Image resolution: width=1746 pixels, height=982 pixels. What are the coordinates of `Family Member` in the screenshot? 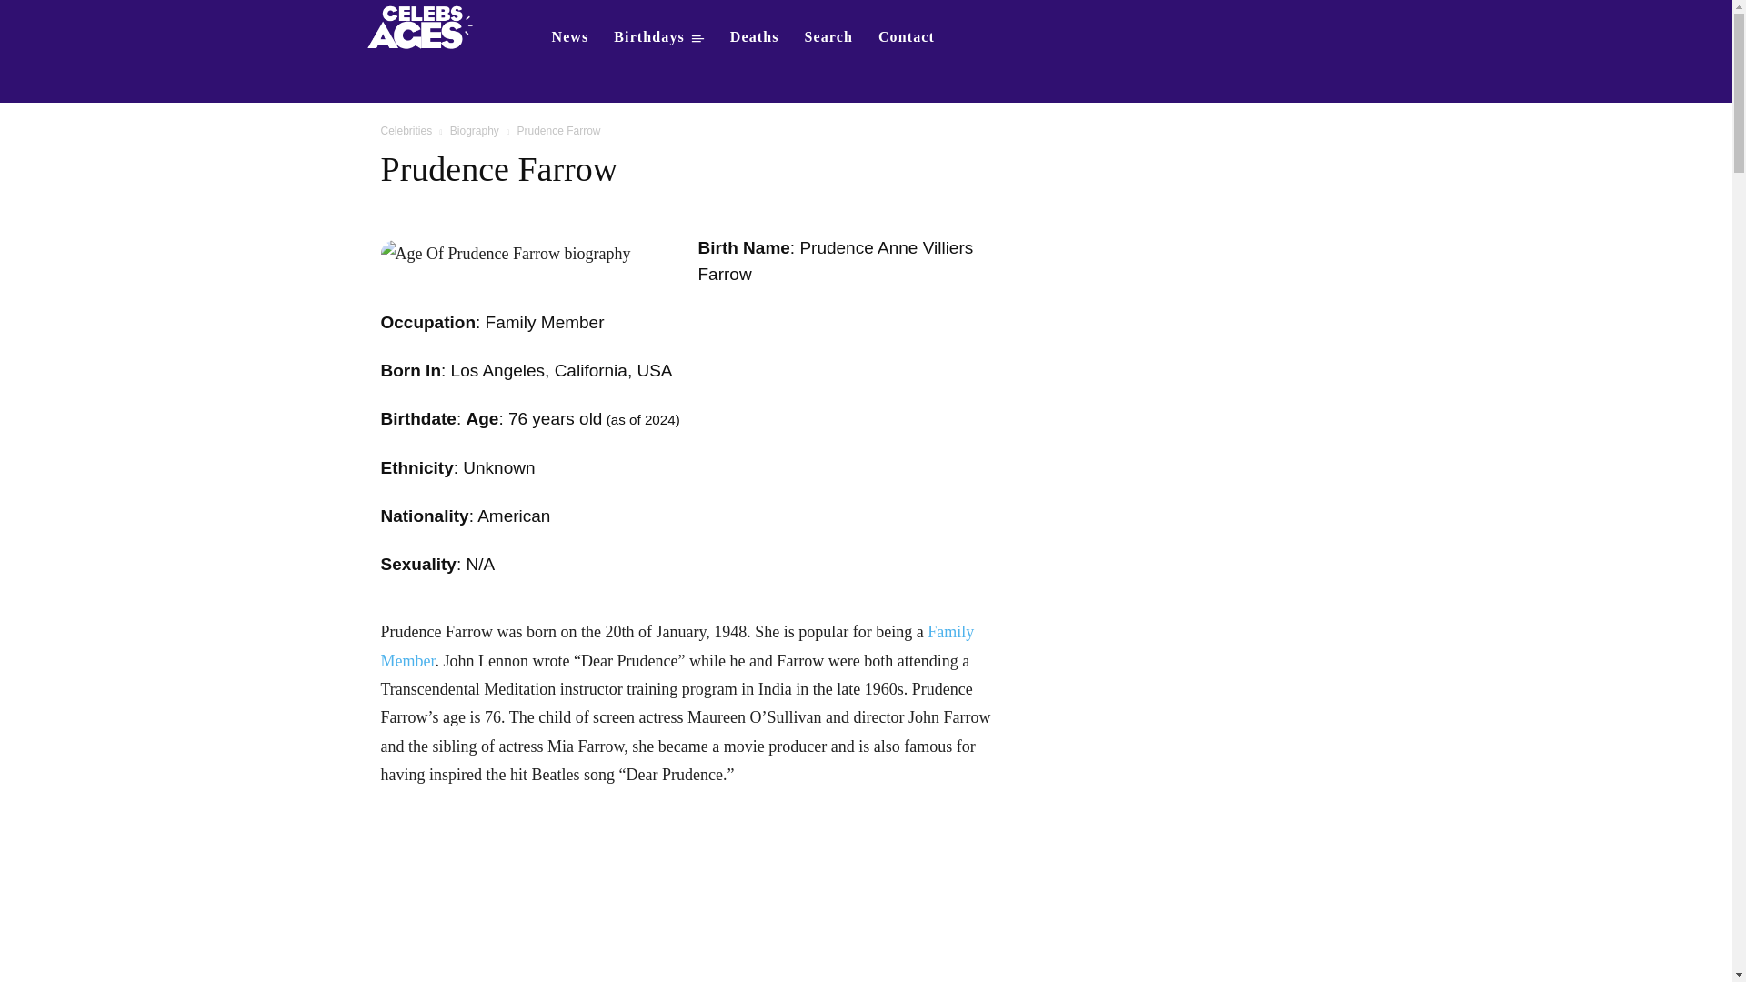 It's located at (677, 646).